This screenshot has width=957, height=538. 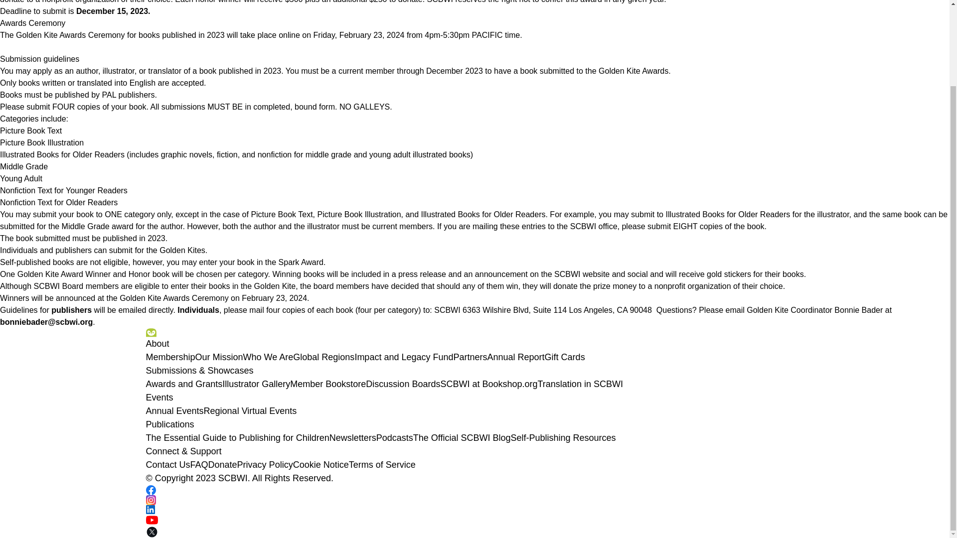 What do you see at coordinates (183, 384) in the screenshot?
I see `Awards and Grants` at bounding box center [183, 384].